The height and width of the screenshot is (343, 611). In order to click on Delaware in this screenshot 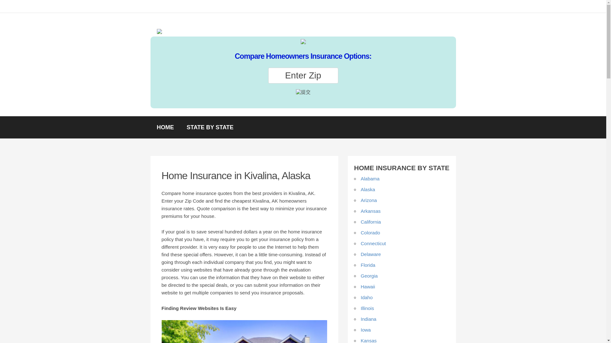, I will do `click(371, 254)`.